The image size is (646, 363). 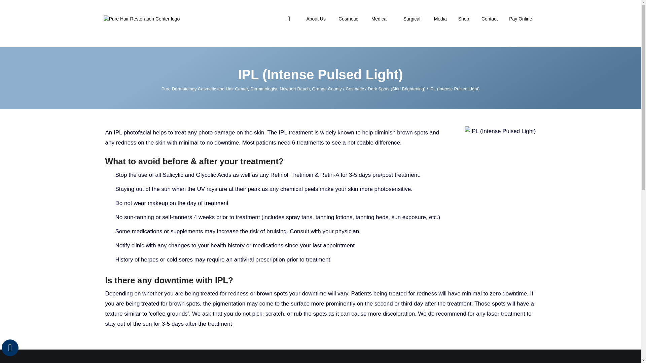 I want to click on Hide, so click(x=10, y=348).